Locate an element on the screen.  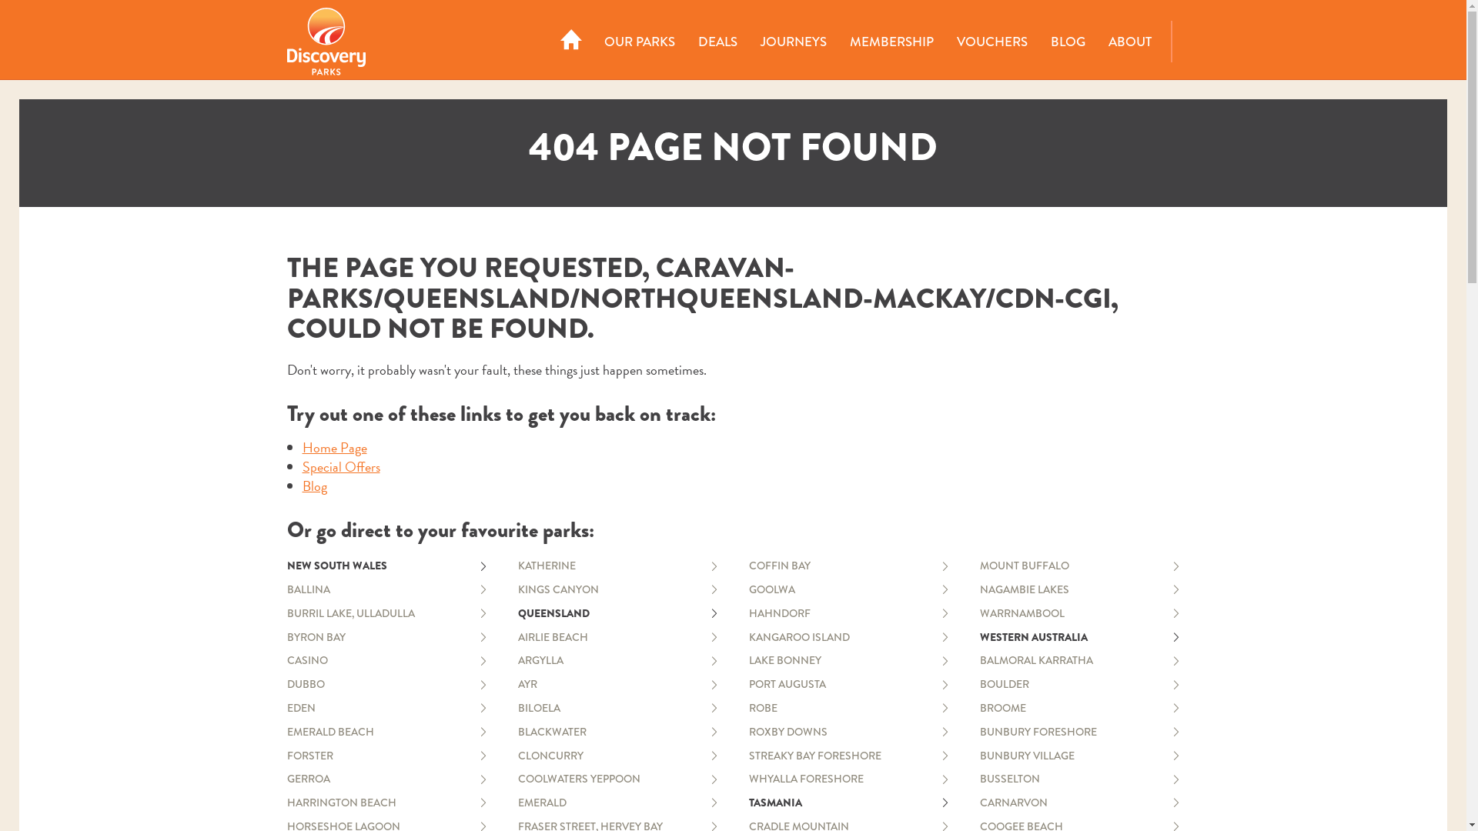
STREAKY BAY FORESHORE is located at coordinates (848, 756).